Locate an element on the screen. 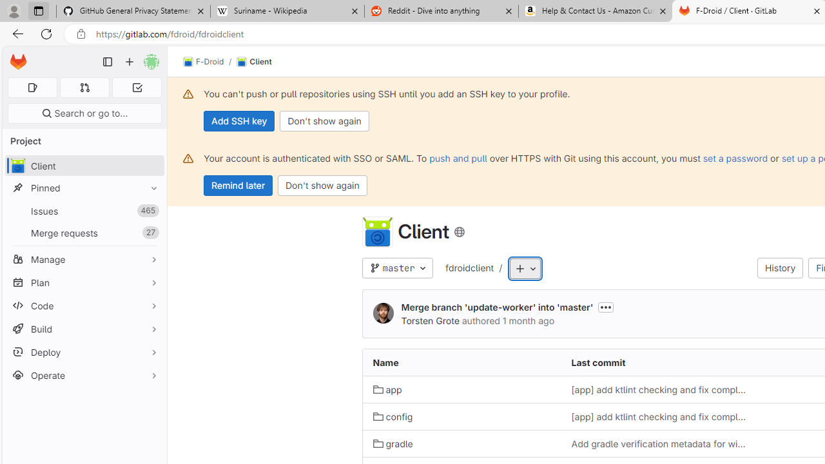 The image size is (825, 464). Pinned is located at coordinates (84, 188).